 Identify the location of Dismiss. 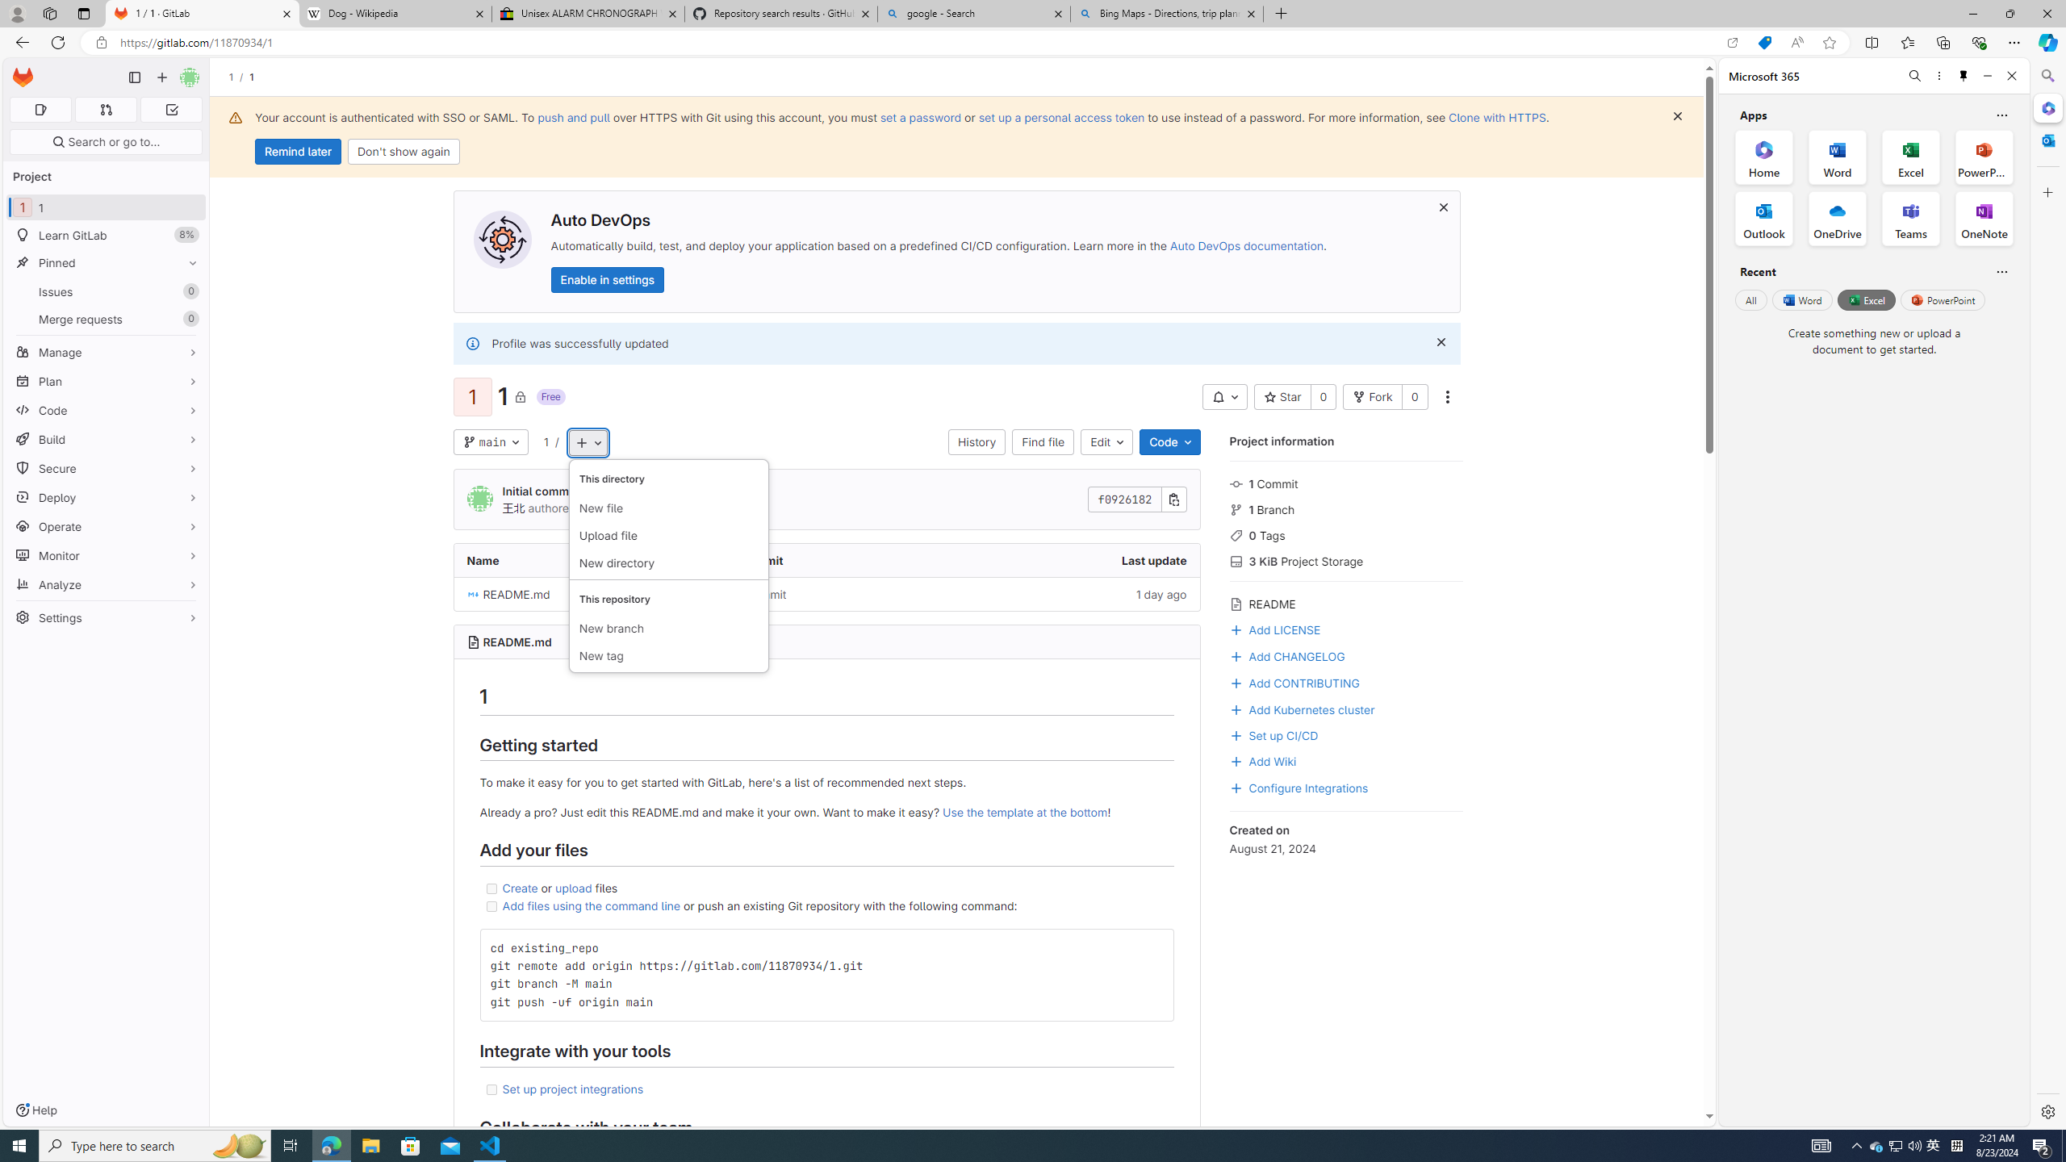
(1441, 342).